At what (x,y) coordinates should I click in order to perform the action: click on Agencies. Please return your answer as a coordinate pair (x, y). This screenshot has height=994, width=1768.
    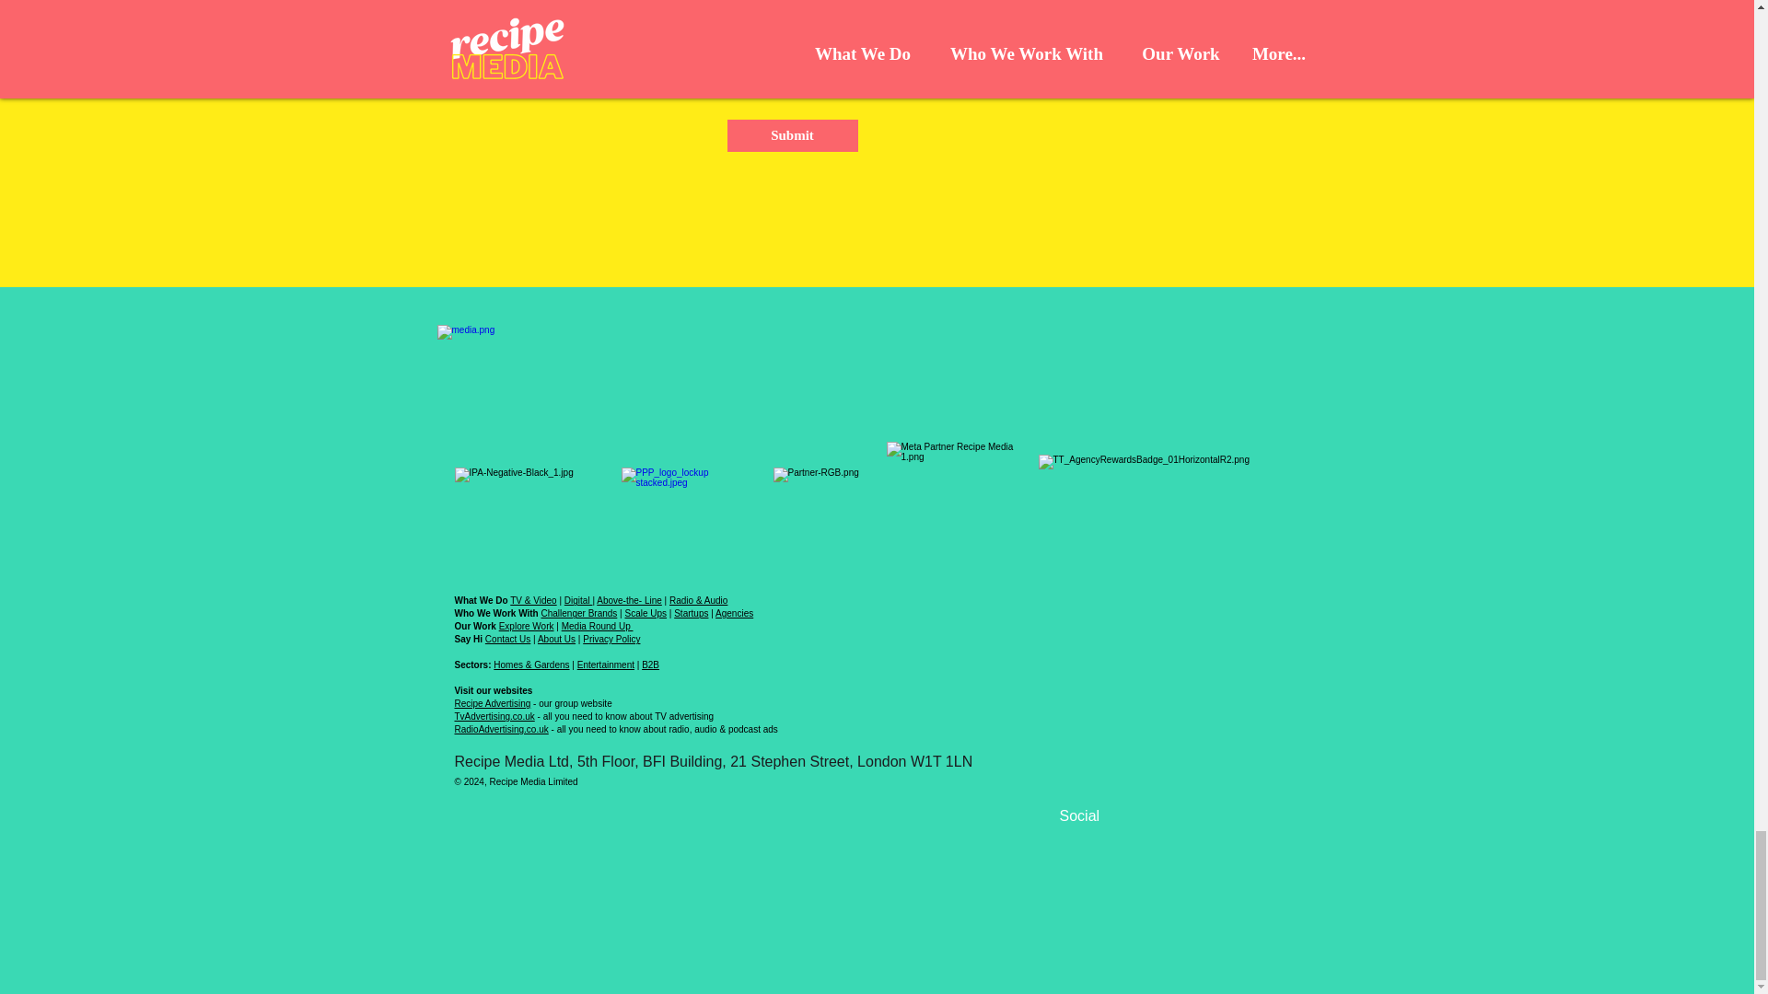
    Looking at the image, I should click on (734, 613).